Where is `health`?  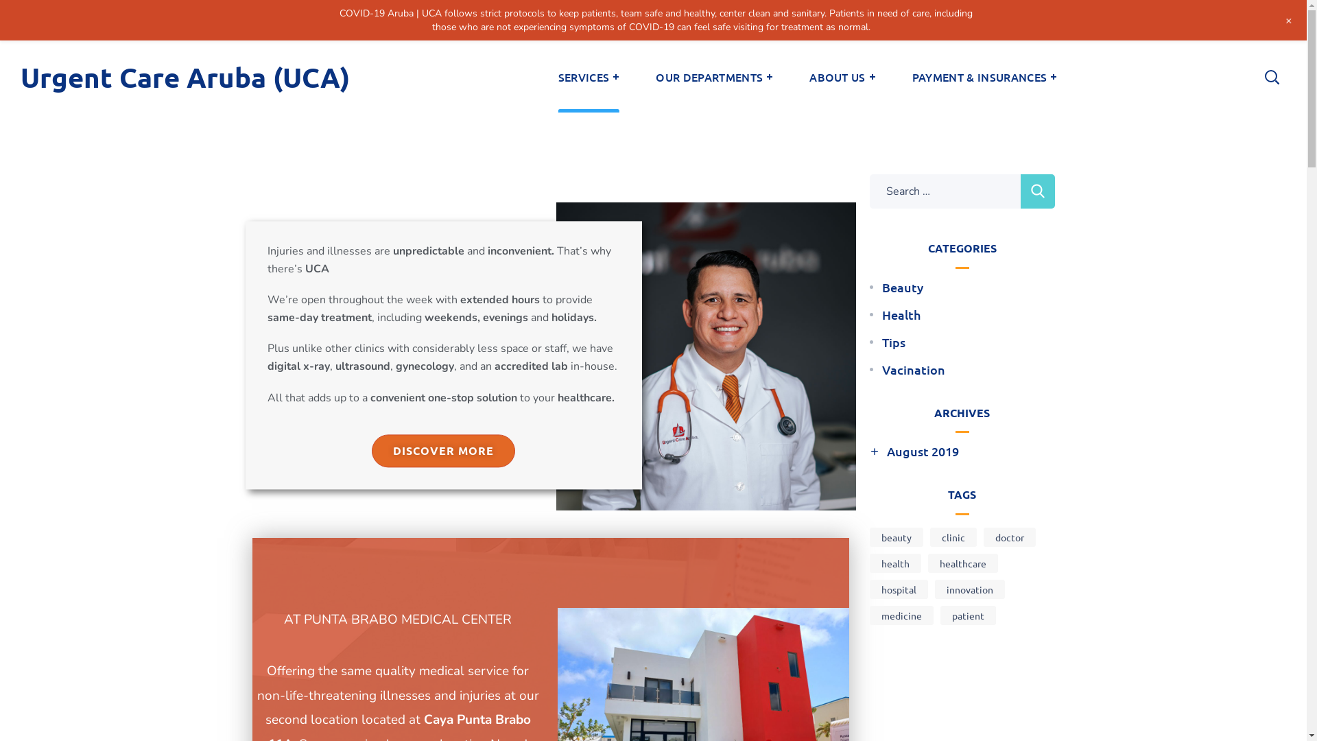 health is located at coordinates (896, 563).